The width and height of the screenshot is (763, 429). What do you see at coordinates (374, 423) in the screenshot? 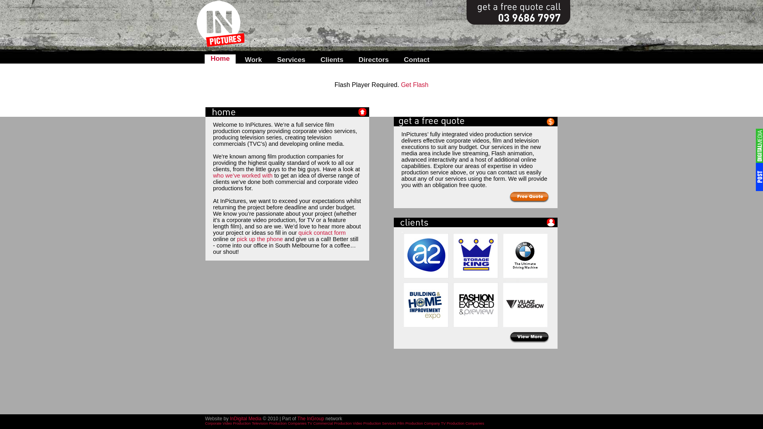
I see `Video Production Services` at bounding box center [374, 423].